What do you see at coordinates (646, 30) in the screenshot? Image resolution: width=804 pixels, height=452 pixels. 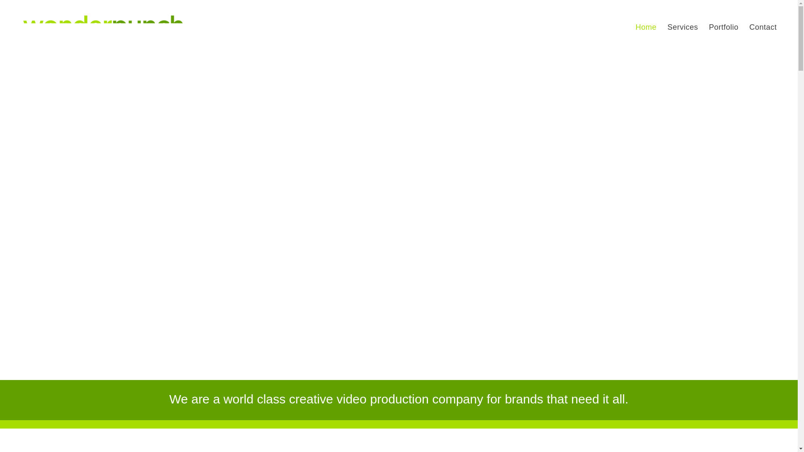 I see `Home` at bounding box center [646, 30].